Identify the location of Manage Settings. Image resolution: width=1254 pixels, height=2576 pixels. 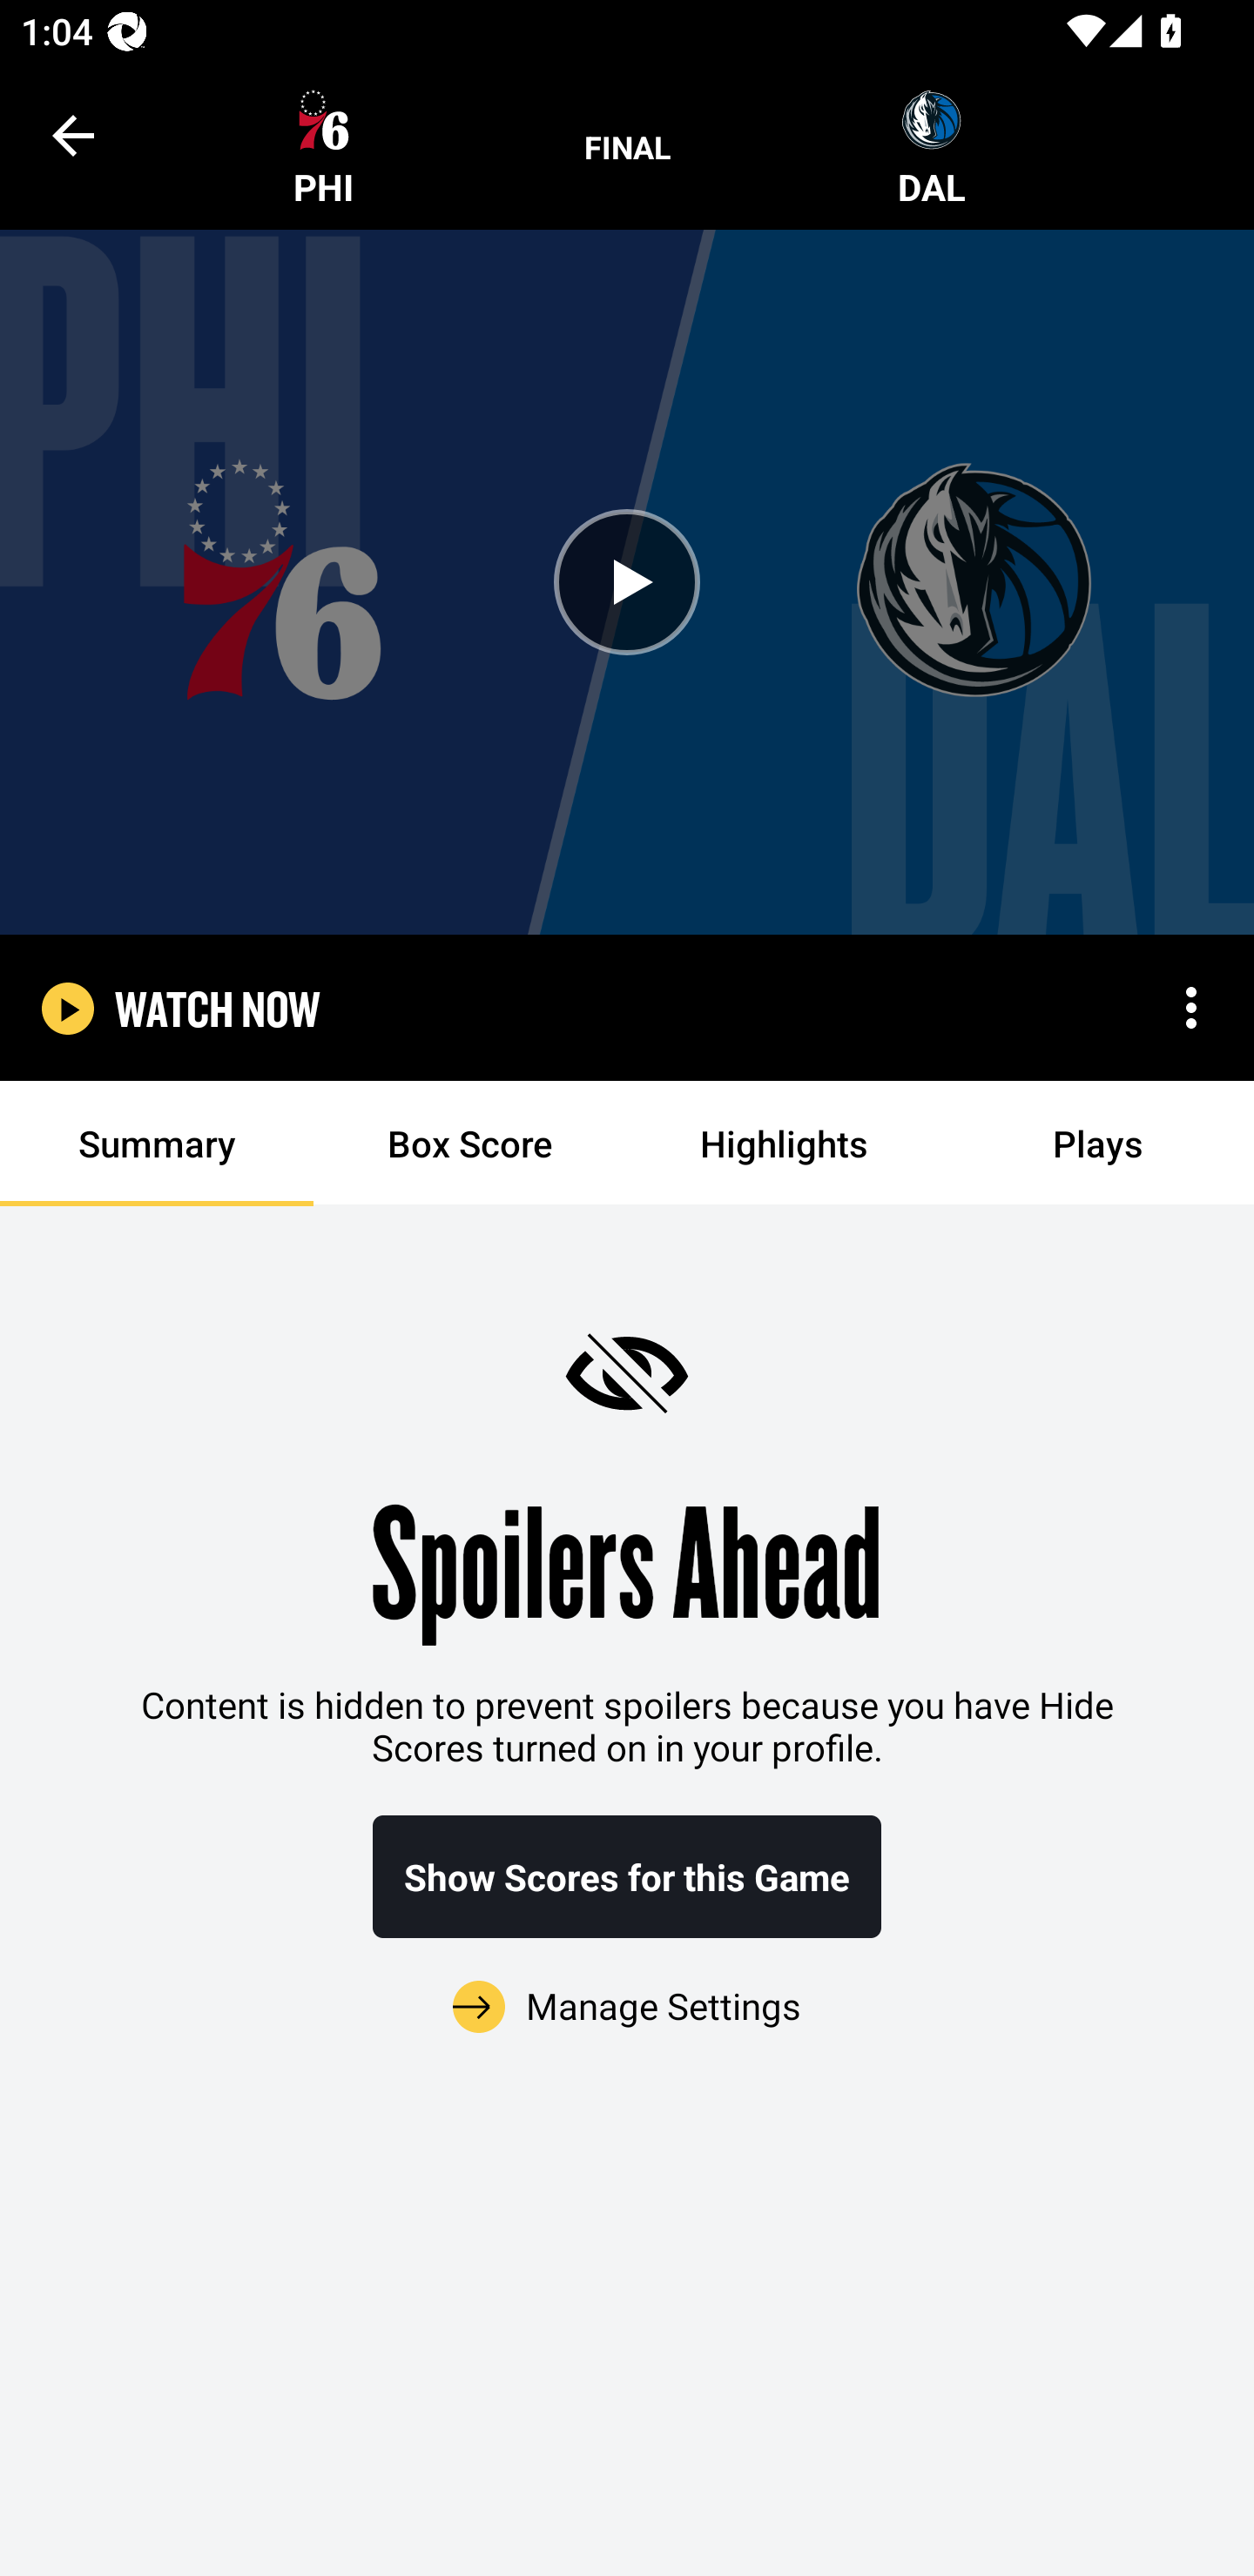
(627, 1988).